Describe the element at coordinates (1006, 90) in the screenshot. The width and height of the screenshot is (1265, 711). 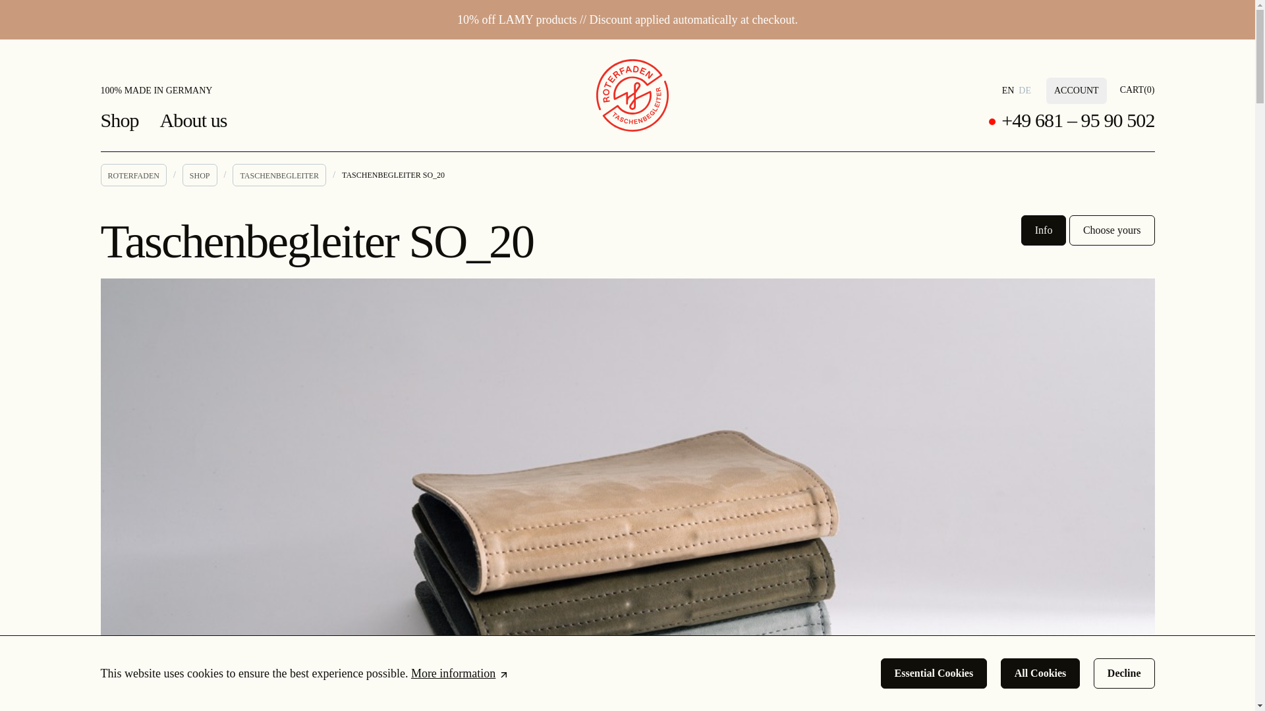
I see `2fbb5fe2e29a4d70aa5854ce7ce3e20b` at that location.